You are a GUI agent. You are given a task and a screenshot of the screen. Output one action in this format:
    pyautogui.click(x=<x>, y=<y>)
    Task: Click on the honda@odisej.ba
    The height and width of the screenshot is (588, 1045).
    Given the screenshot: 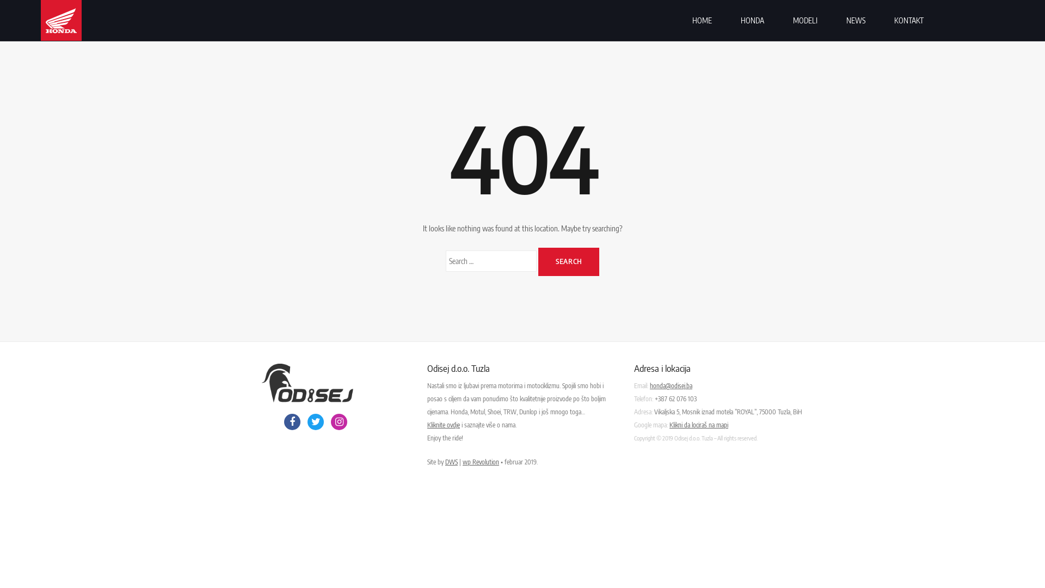 What is the action you would take?
    pyautogui.click(x=671, y=385)
    